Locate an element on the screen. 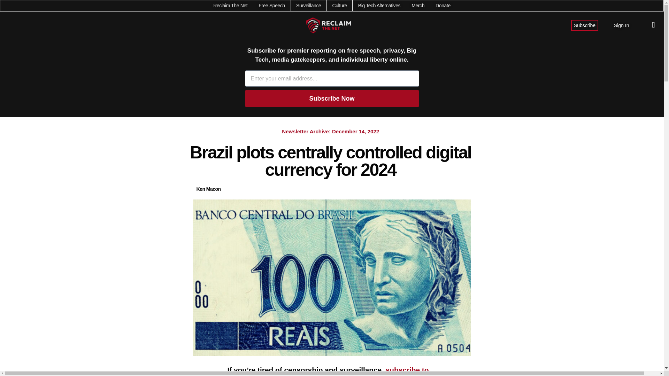 The width and height of the screenshot is (669, 376). Ken Macon is located at coordinates (208, 189).